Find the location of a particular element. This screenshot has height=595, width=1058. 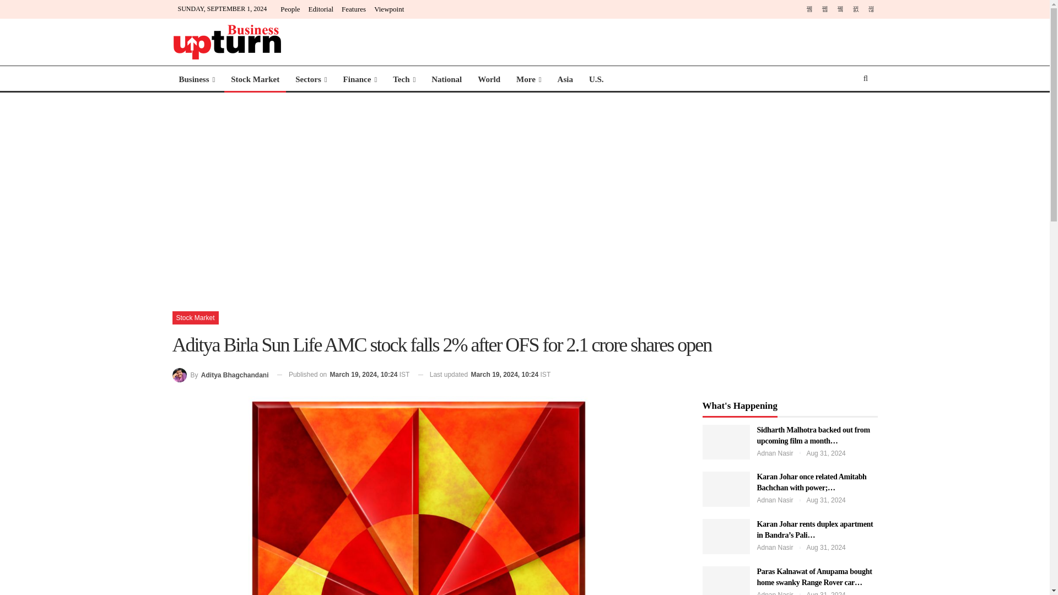

Finance is located at coordinates (360, 79).